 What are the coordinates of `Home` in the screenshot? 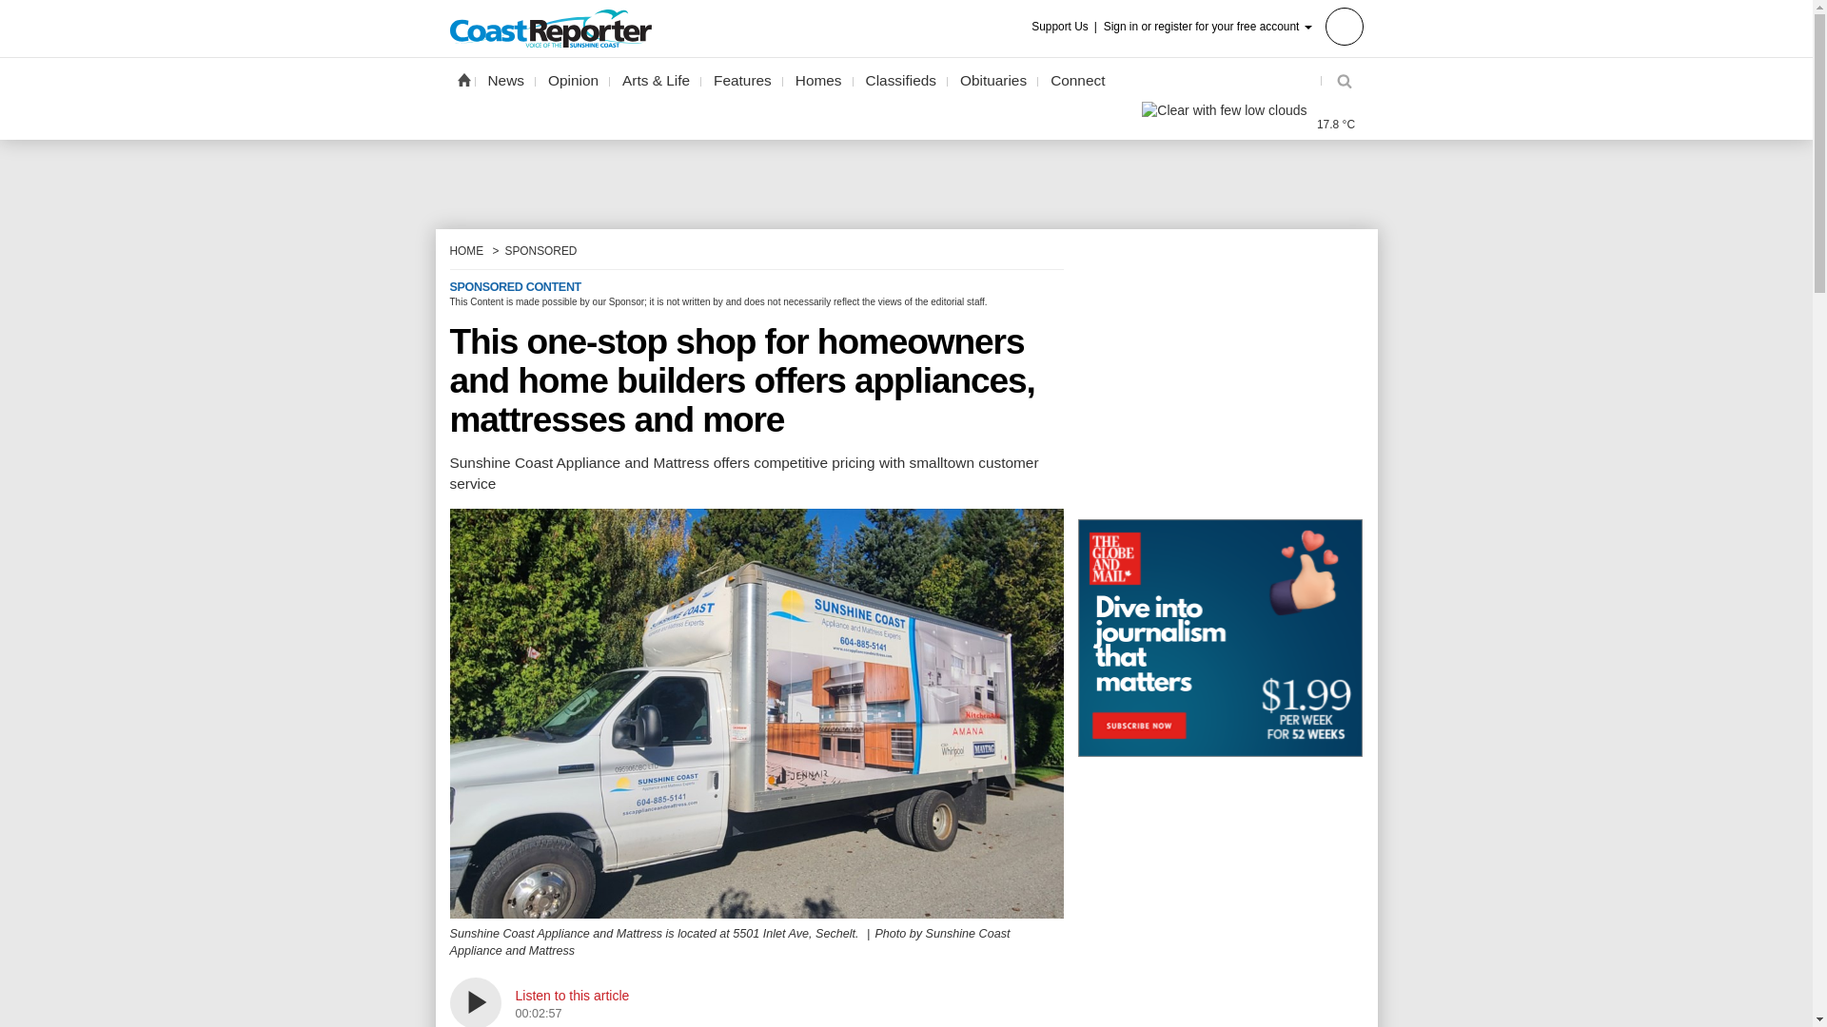 It's located at (462, 79).